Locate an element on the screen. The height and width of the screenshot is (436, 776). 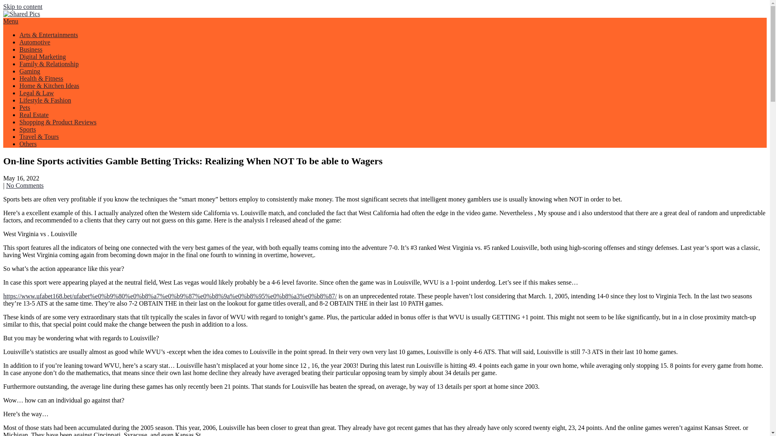
Pets is located at coordinates (25, 107).